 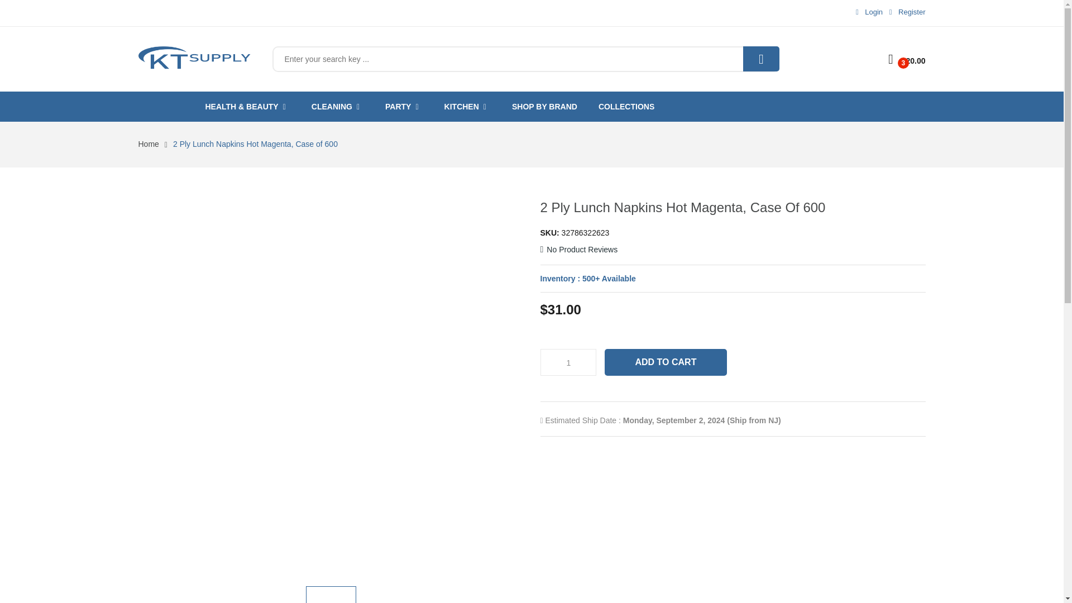 I want to click on 1, so click(x=568, y=363).